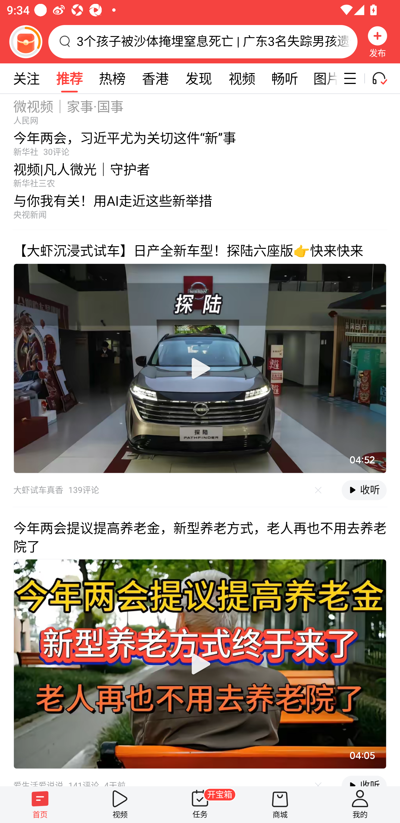  I want to click on 视频, so click(120, 804).